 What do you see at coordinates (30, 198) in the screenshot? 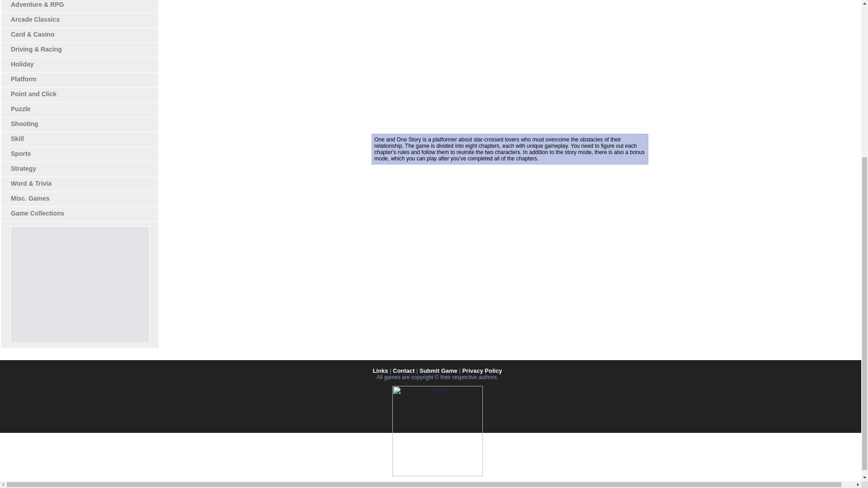
I see `Misc. Games` at bounding box center [30, 198].